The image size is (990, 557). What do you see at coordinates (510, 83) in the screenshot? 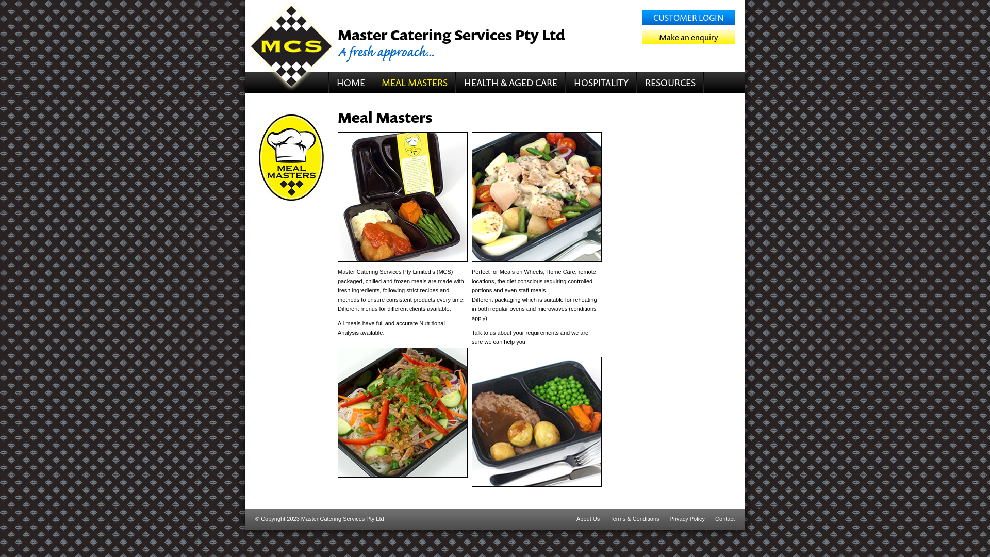
I see `HEALTH & AGED CARE` at bounding box center [510, 83].